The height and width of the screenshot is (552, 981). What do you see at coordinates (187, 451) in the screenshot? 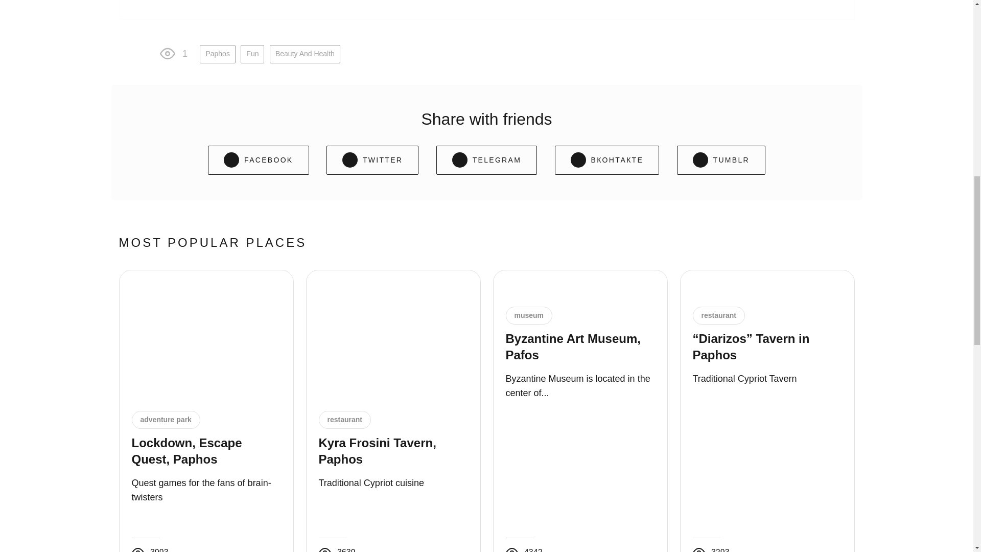
I see `Lockdown, Escape Quest, Paphos` at bounding box center [187, 451].